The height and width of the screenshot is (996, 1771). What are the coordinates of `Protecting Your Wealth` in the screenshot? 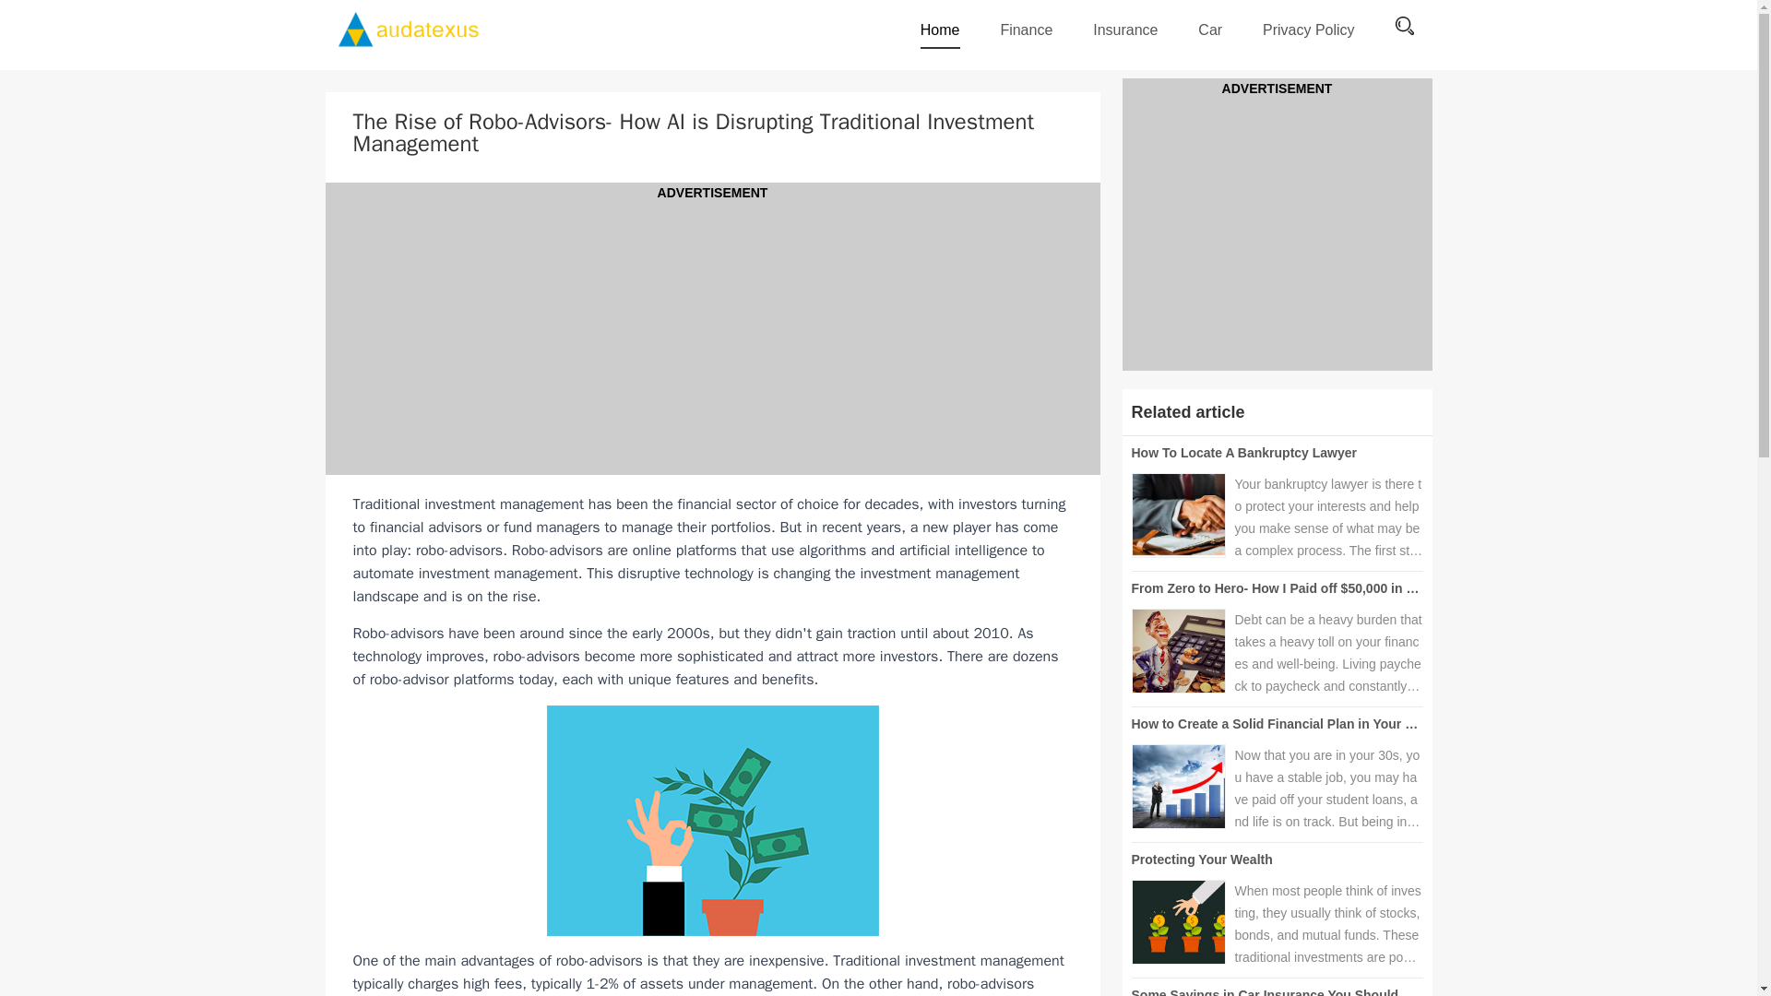 It's located at (1201, 860).